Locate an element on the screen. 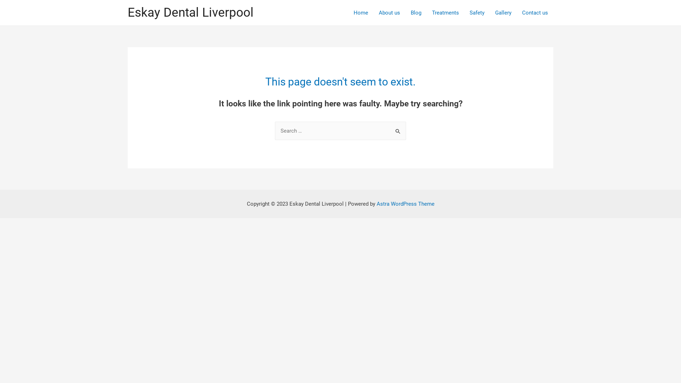 The width and height of the screenshot is (681, 383). Eskay Dental Liverpool is located at coordinates (191, 13).